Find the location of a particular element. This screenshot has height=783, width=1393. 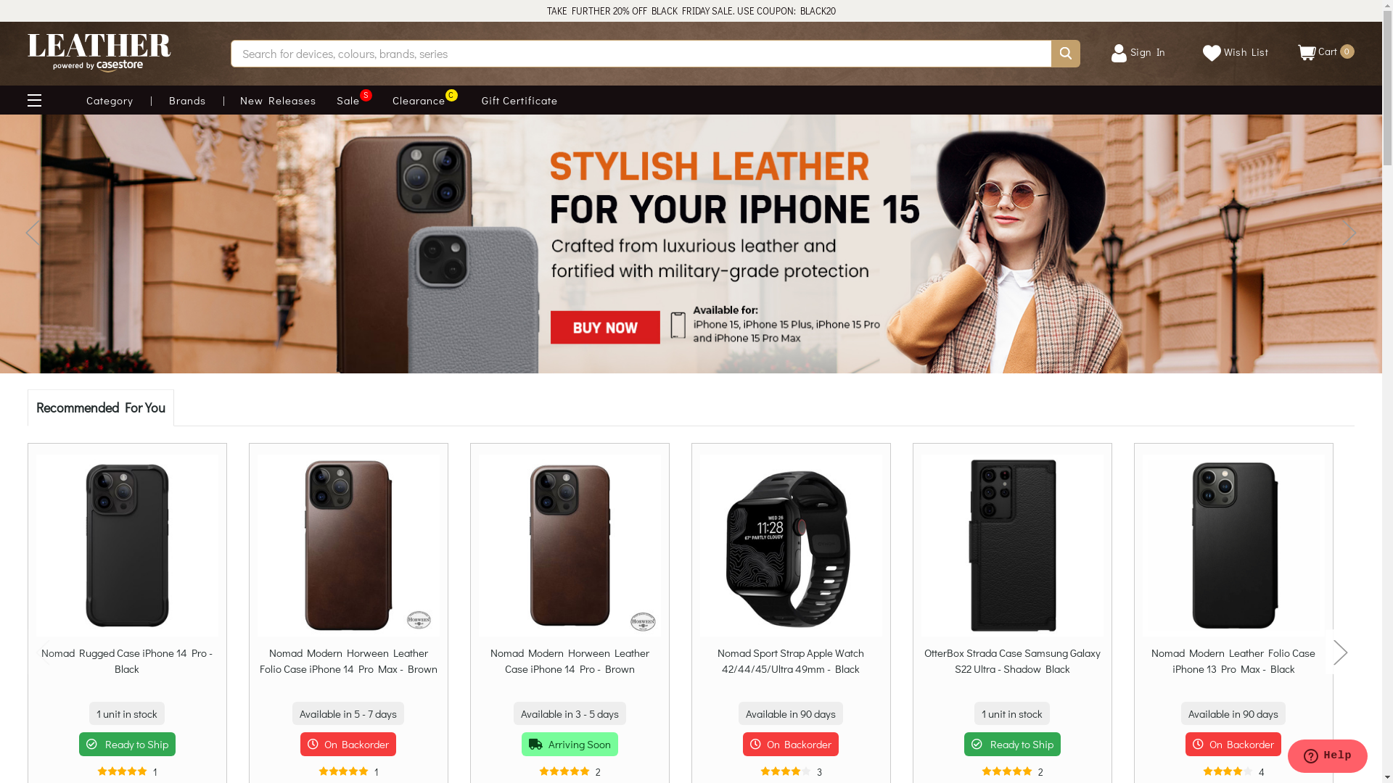

Cart 0 is located at coordinates (1326, 57).